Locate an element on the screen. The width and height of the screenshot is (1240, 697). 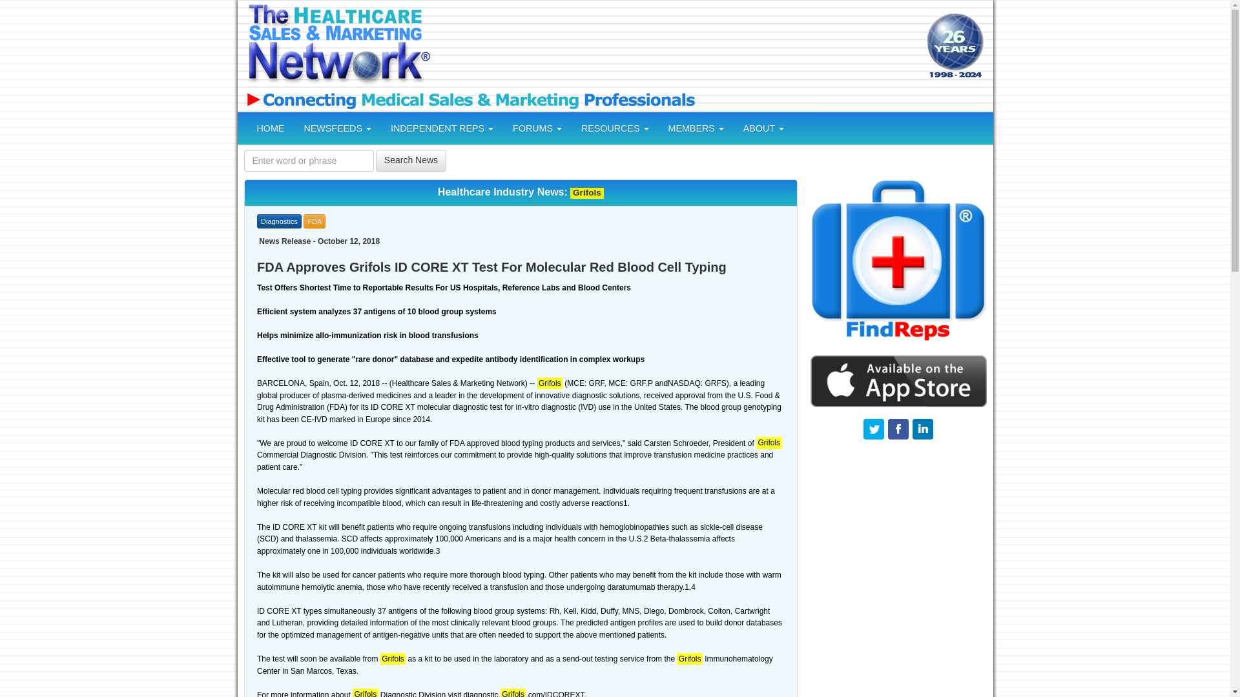
NEWSFEEDS  is located at coordinates (337, 128).